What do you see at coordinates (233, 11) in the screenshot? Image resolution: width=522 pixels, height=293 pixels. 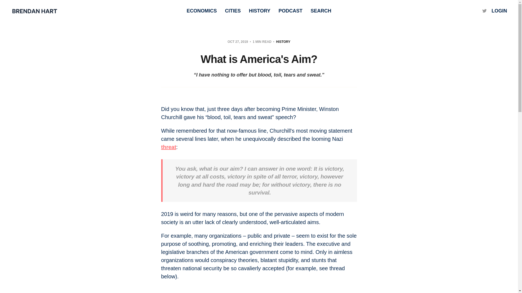 I see `CITIES` at bounding box center [233, 11].